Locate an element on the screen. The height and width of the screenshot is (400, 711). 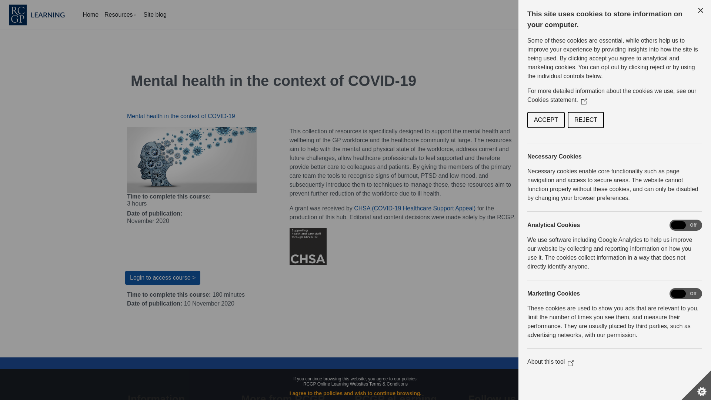
CHSA is located at coordinates (415, 208).